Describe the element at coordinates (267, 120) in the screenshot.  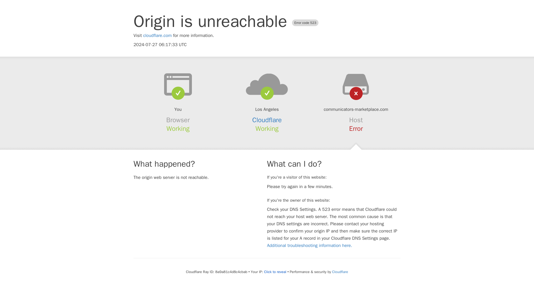
I see `Cloudflare` at that location.